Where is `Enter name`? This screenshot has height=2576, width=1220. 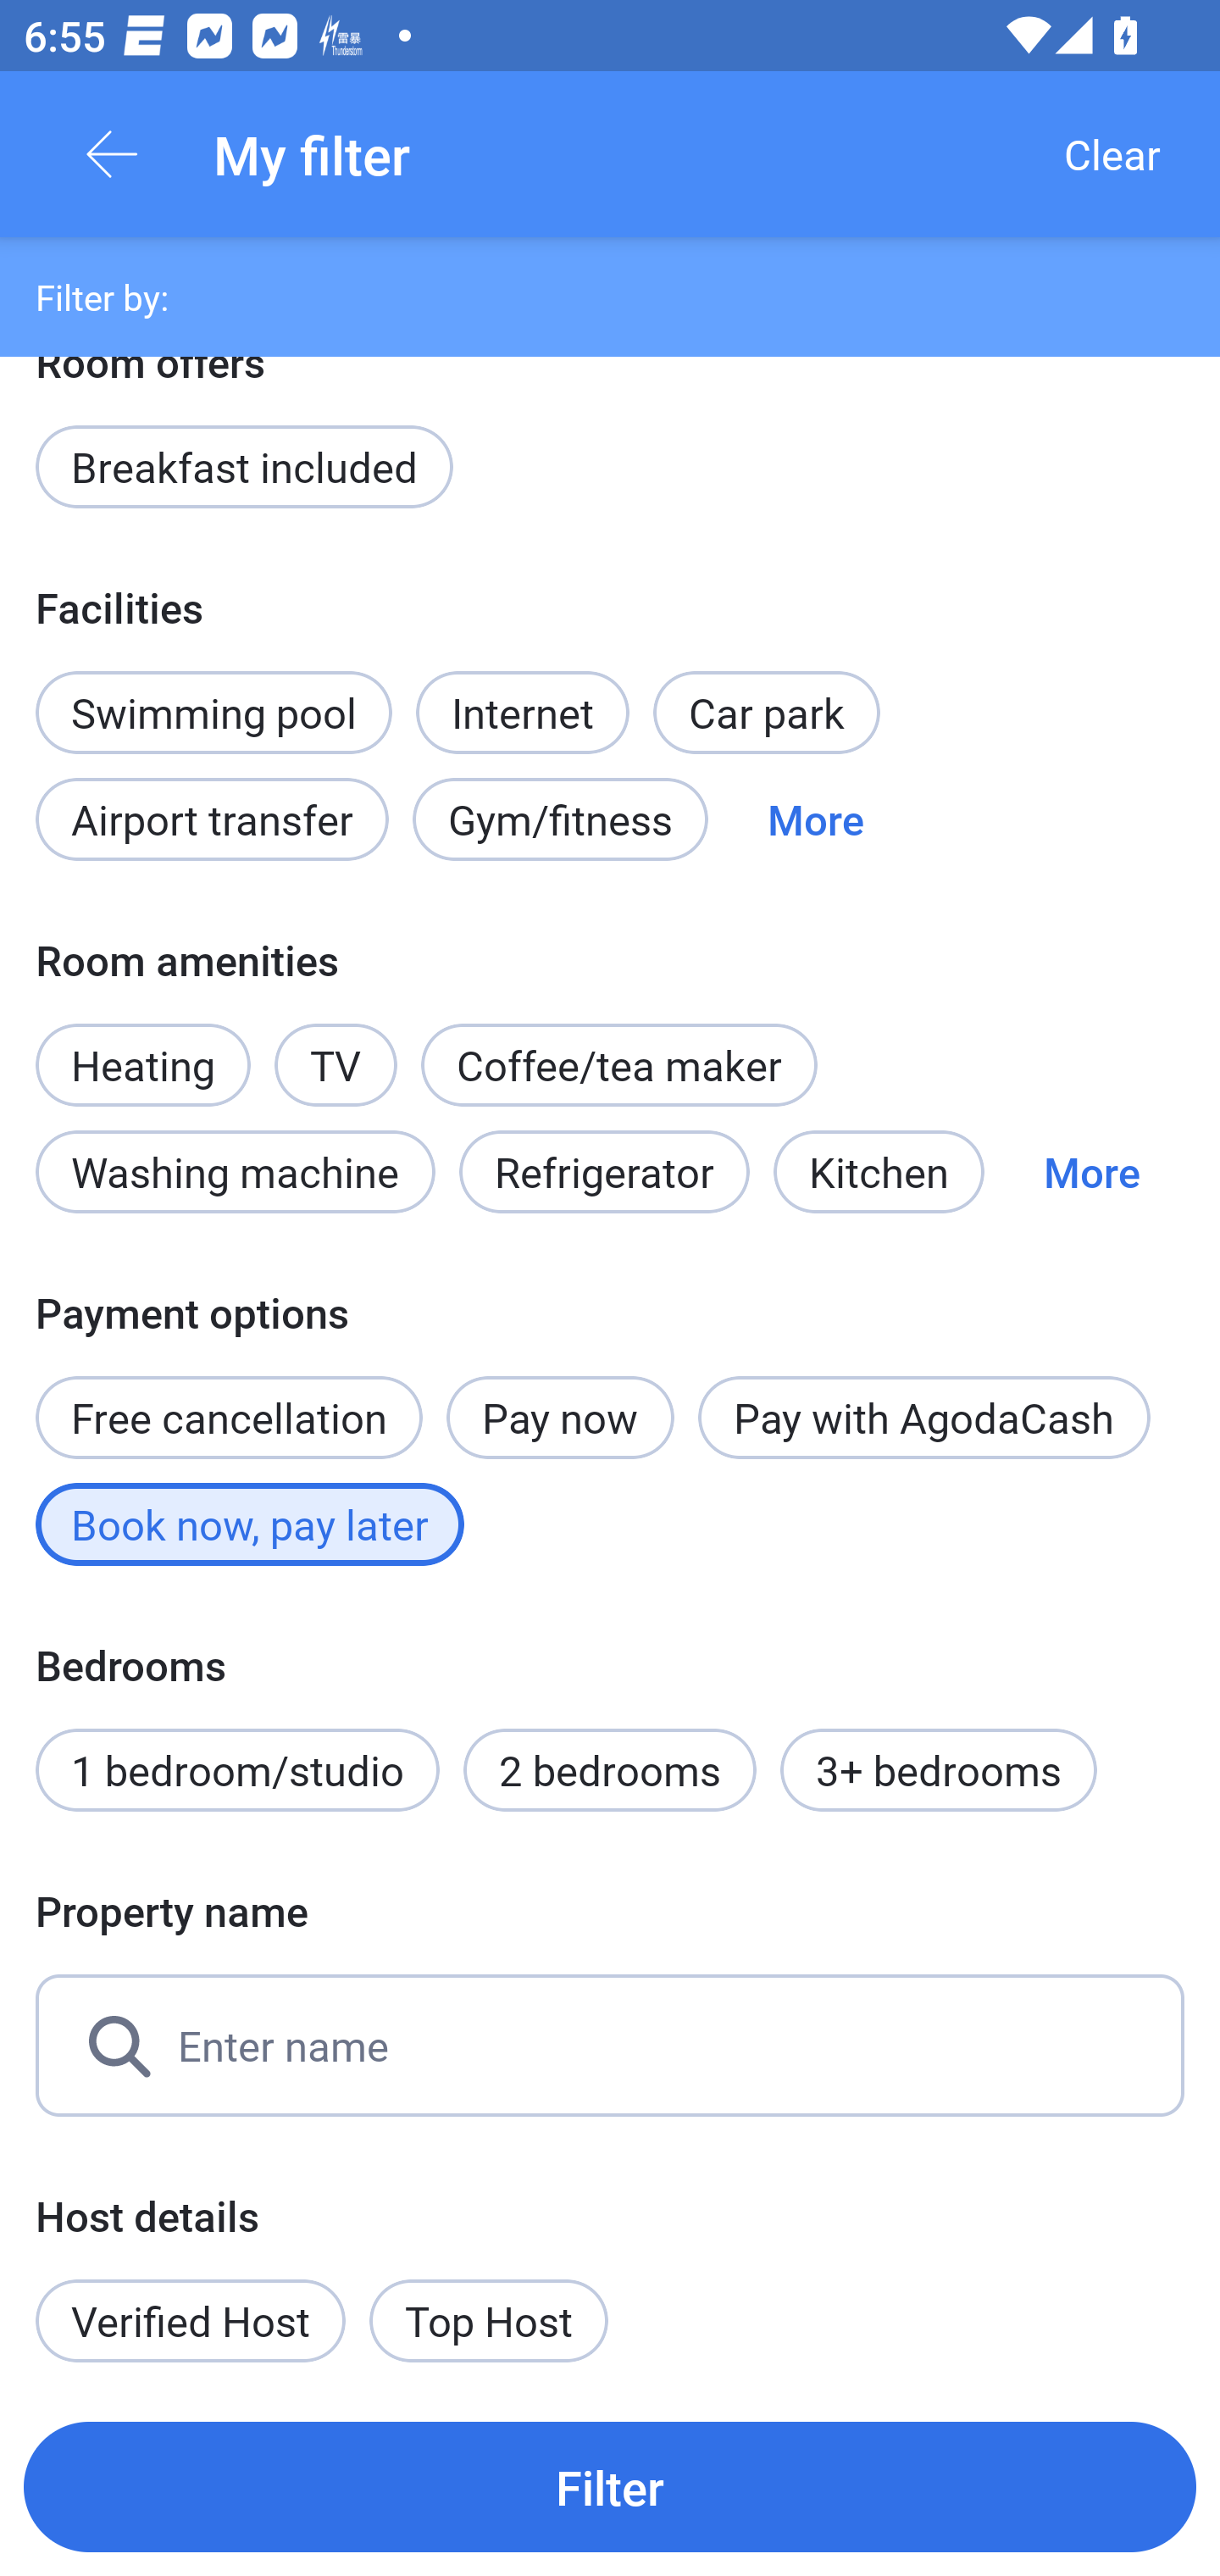
Enter name is located at coordinates (610, 2045).